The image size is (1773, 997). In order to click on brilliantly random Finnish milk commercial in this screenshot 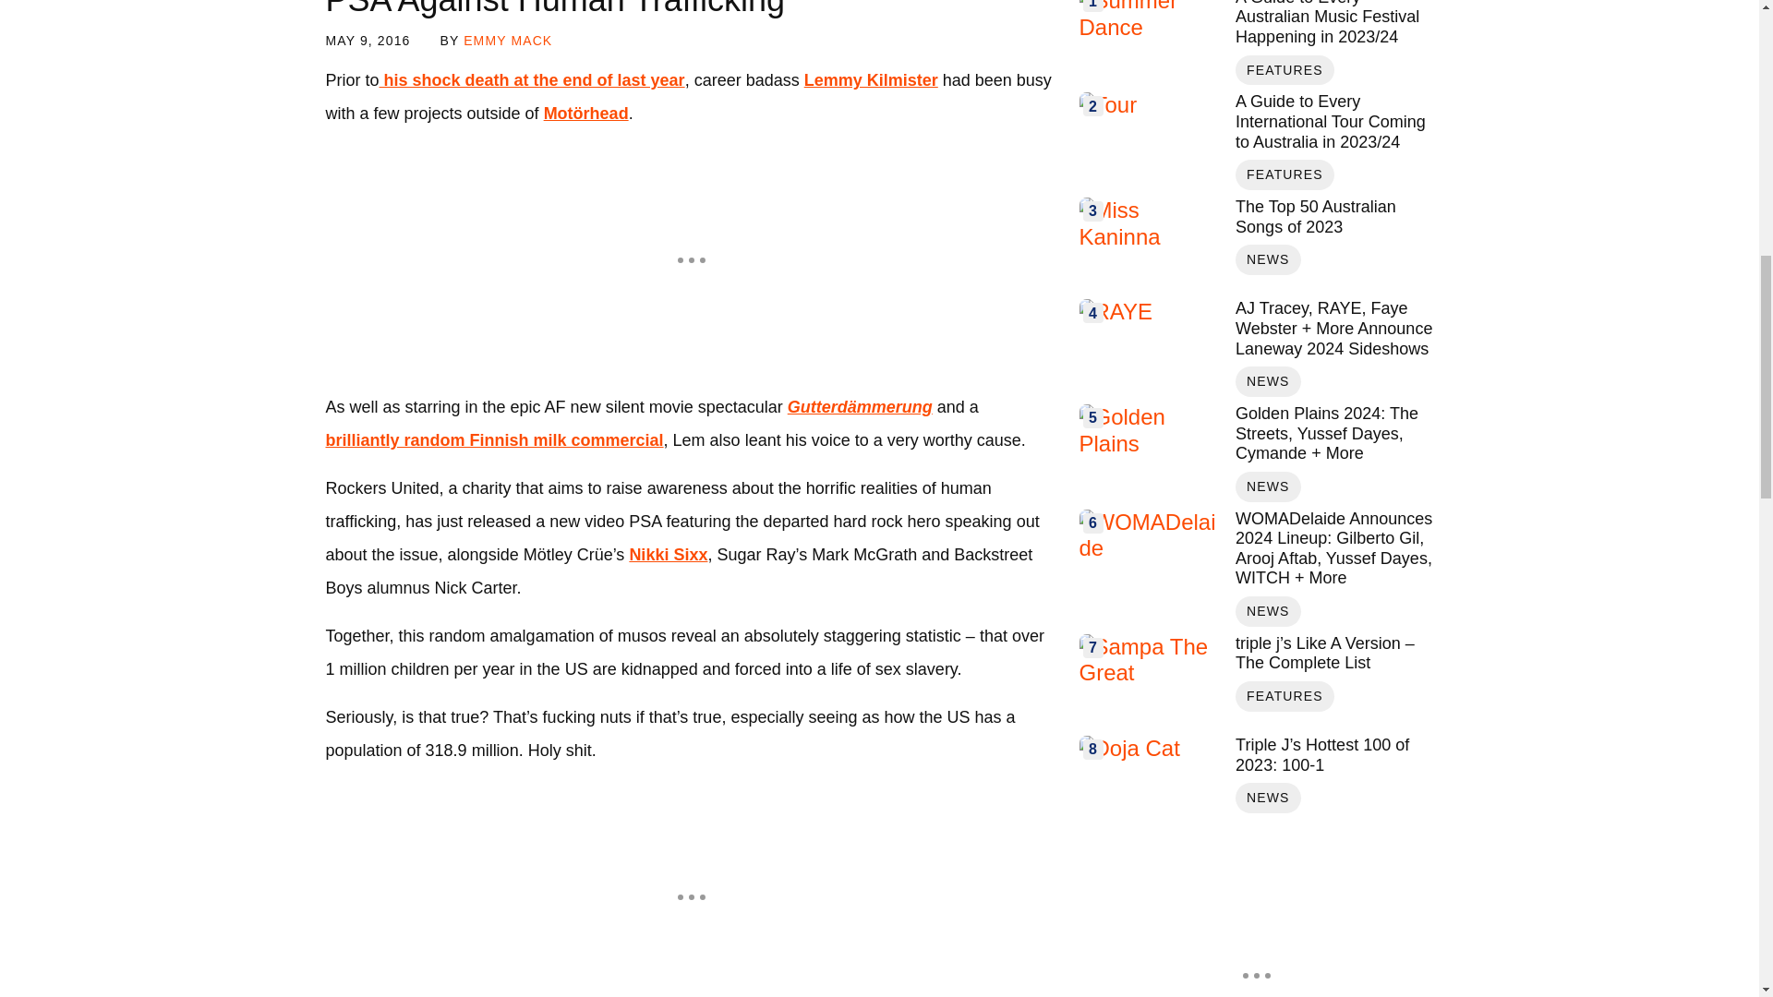, I will do `click(493, 439)`.